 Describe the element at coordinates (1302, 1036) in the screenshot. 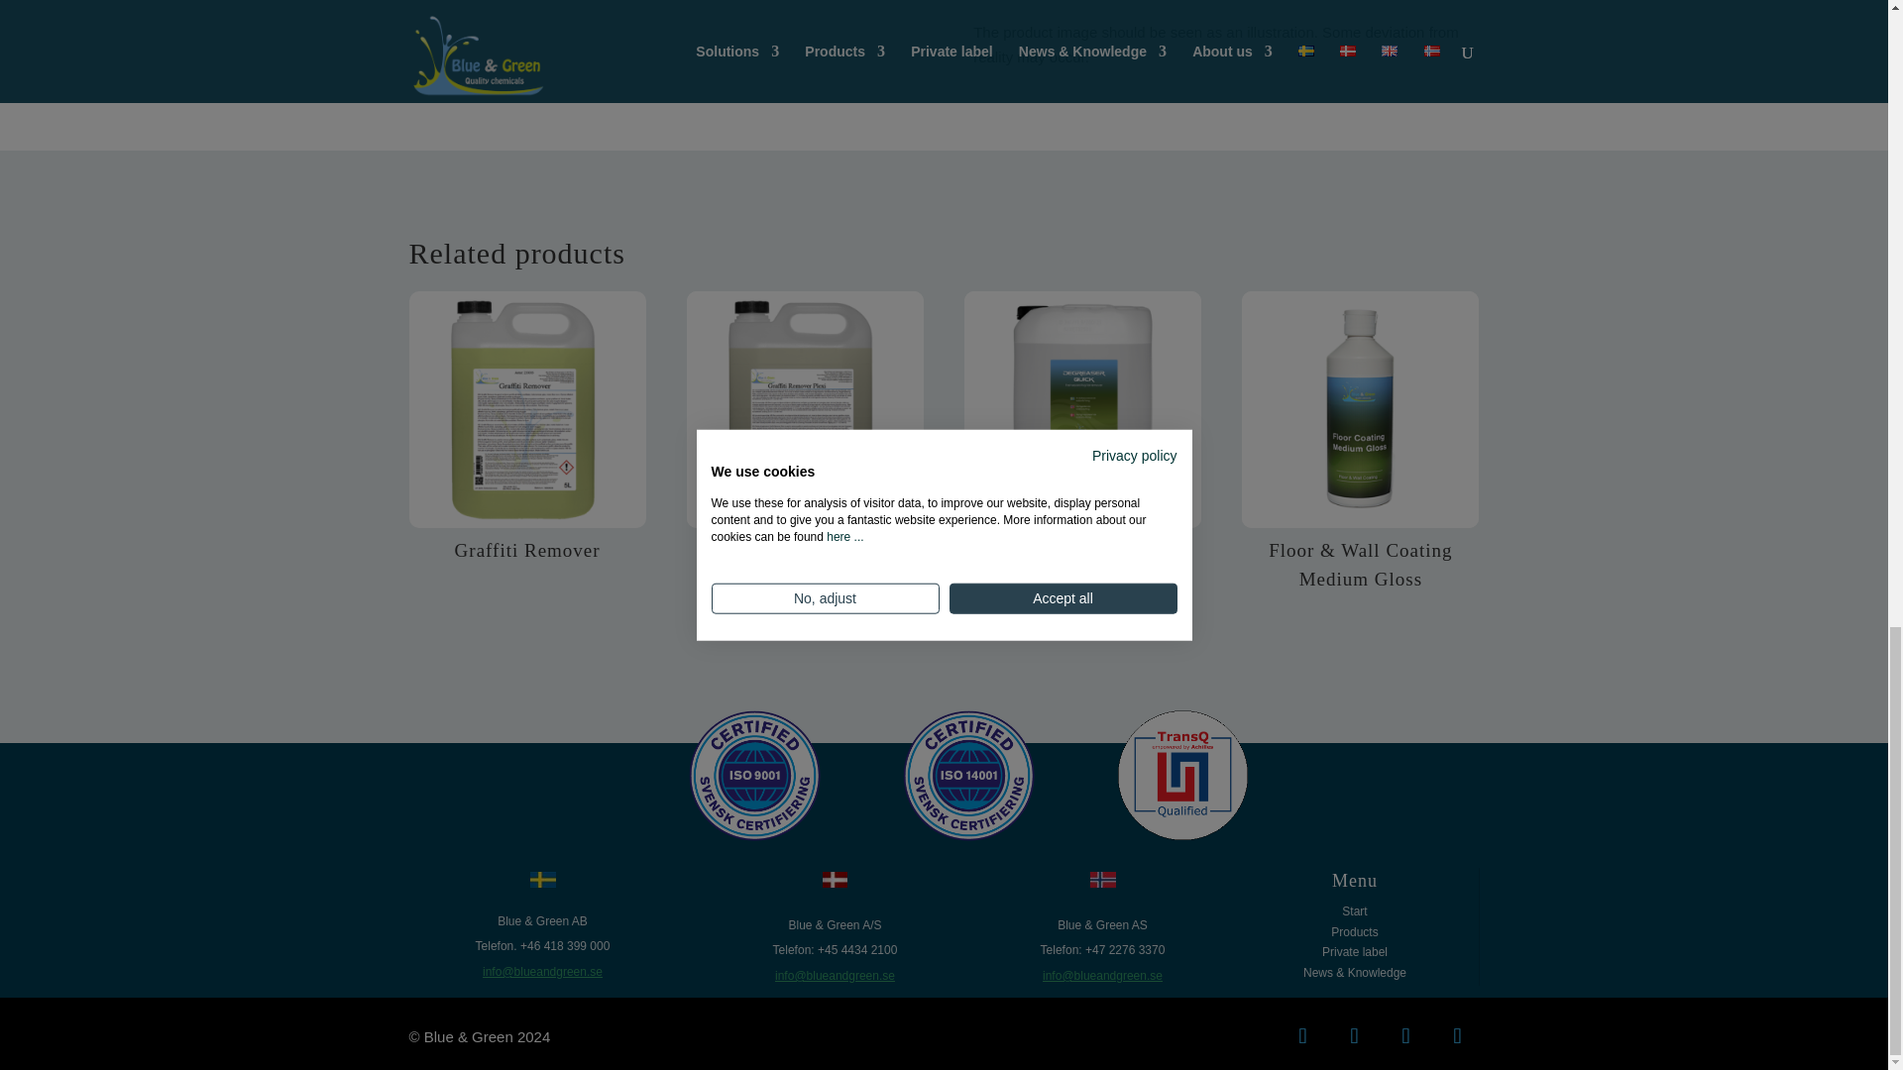

I see `Follow on Facebook` at that location.